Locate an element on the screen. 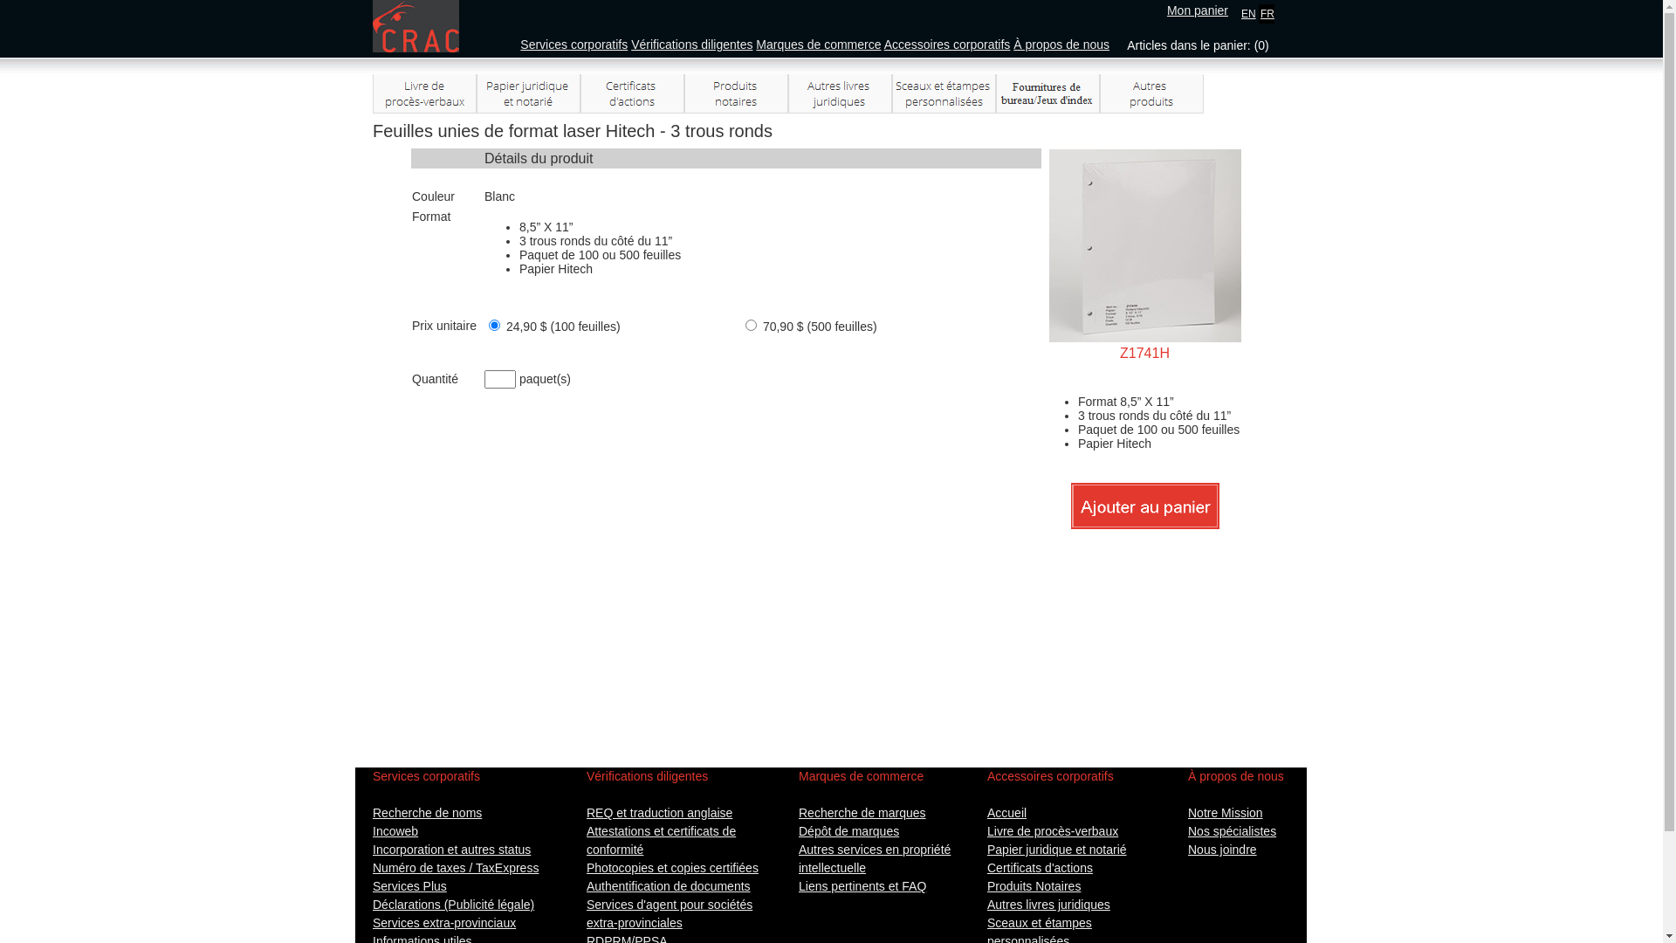 This screenshot has width=1676, height=943. FR is located at coordinates (1267, 13).